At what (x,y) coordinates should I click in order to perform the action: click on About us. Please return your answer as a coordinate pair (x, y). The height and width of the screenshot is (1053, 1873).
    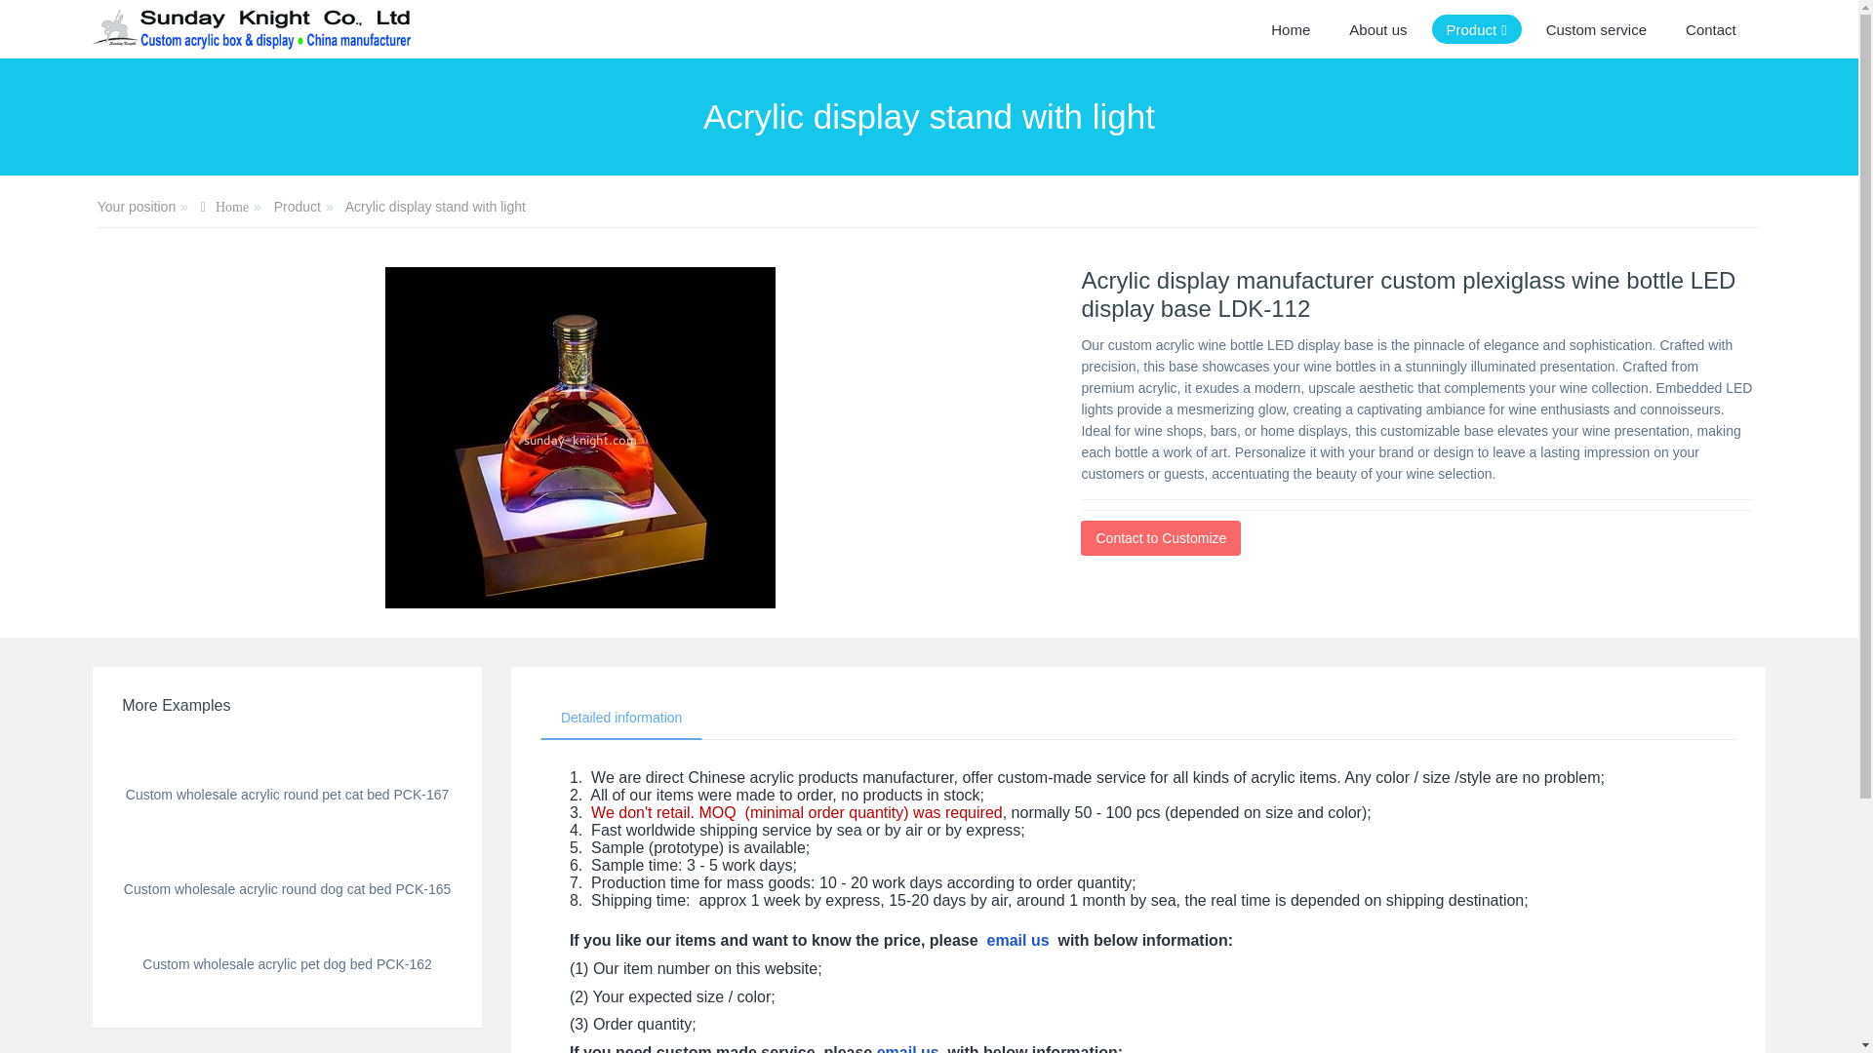
    Looking at the image, I should click on (1377, 29).